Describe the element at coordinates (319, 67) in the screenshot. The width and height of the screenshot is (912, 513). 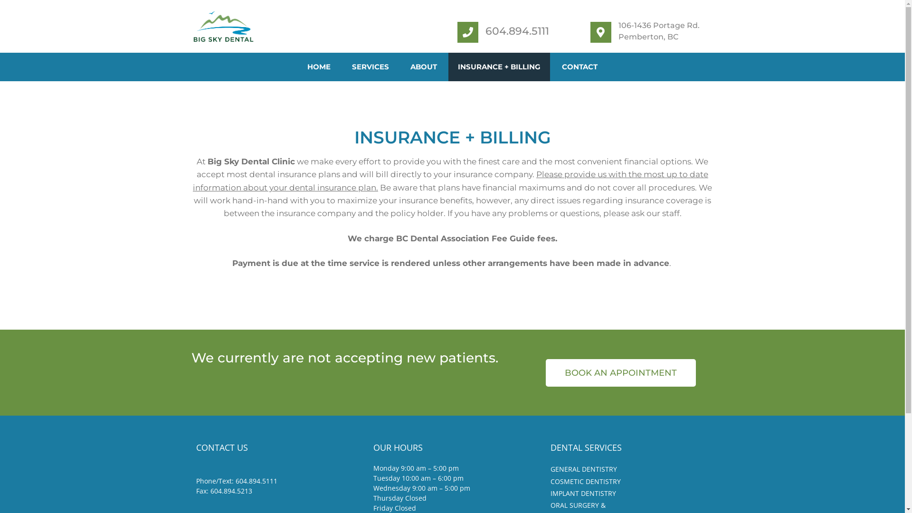
I see `HOME` at that location.